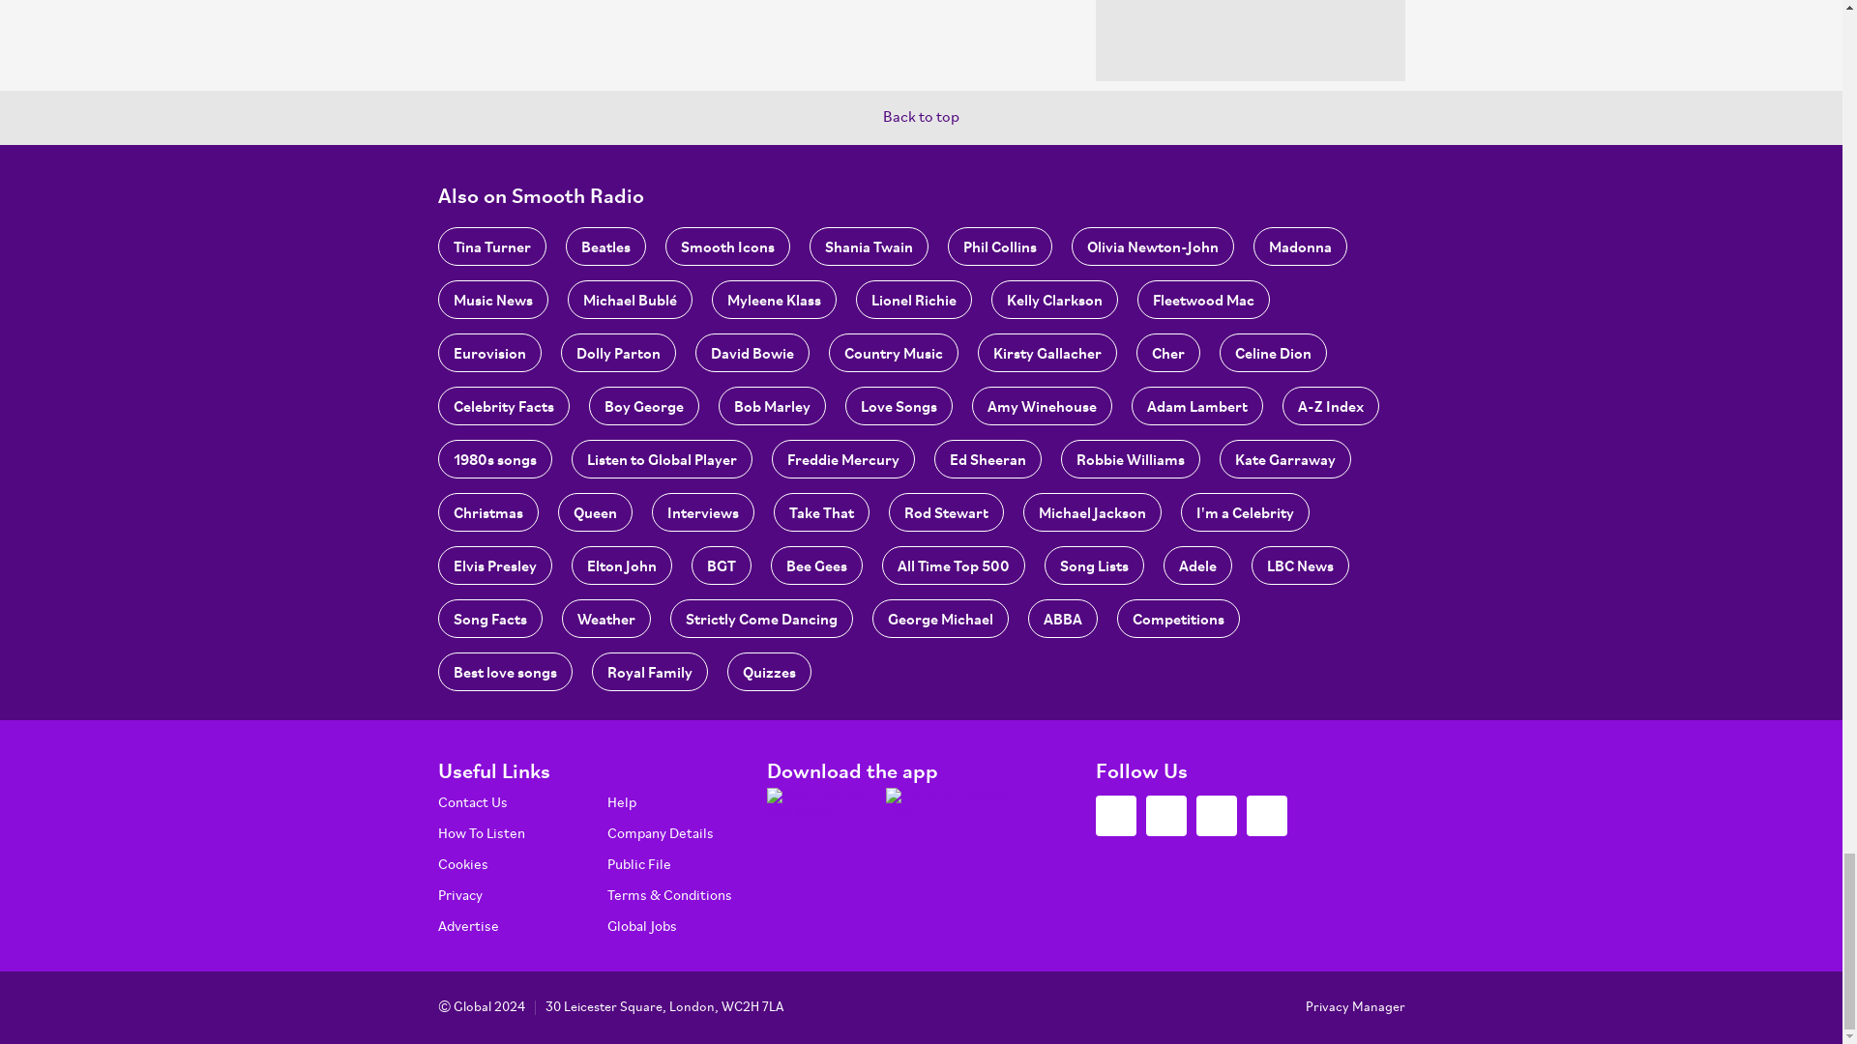  Describe the element at coordinates (1165, 816) in the screenshot. I see `Follow Smooth on Facebook` at that location.